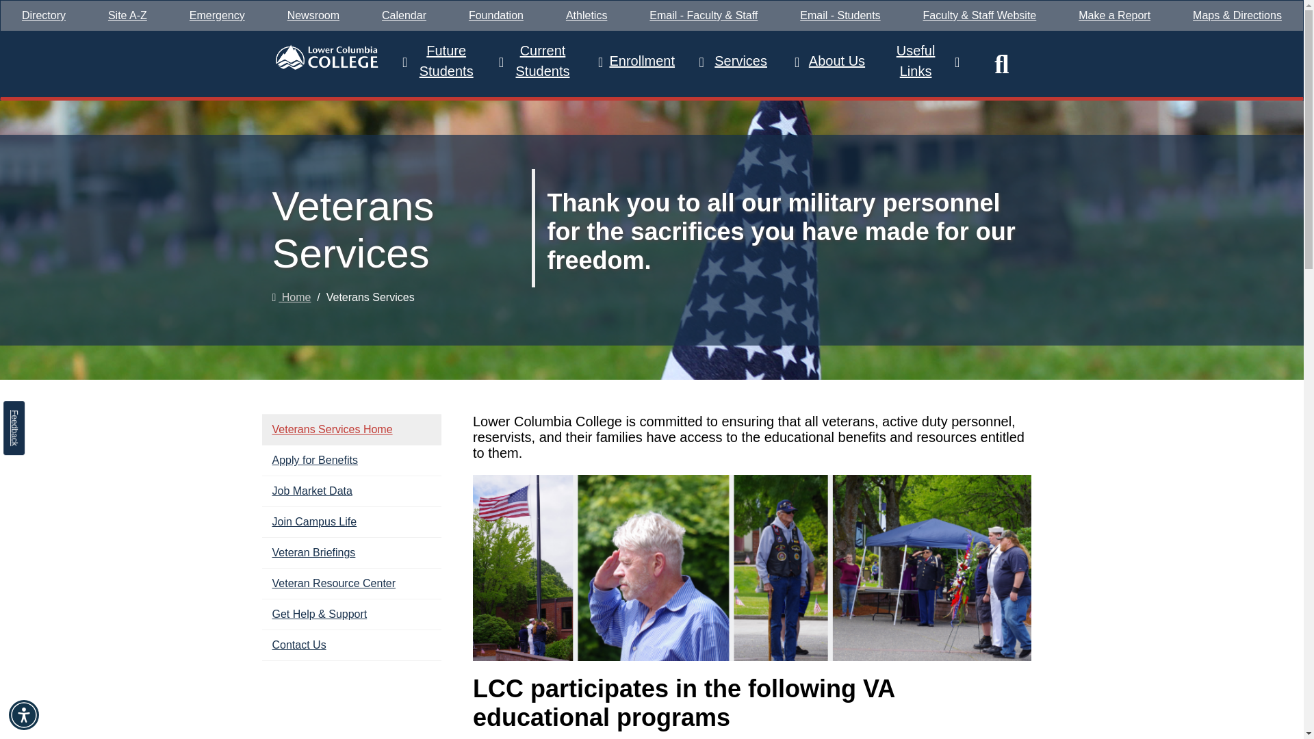 This screenshot has width=1314, height=739. I want to click on Newsroom, so click(313, 15).